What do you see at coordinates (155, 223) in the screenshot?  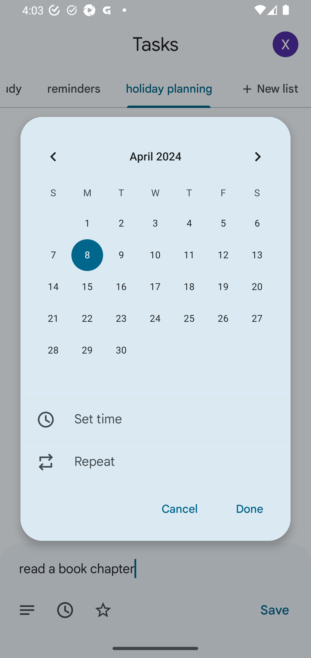 I see `3 03 April 2024` at bounding box center [155, 223].